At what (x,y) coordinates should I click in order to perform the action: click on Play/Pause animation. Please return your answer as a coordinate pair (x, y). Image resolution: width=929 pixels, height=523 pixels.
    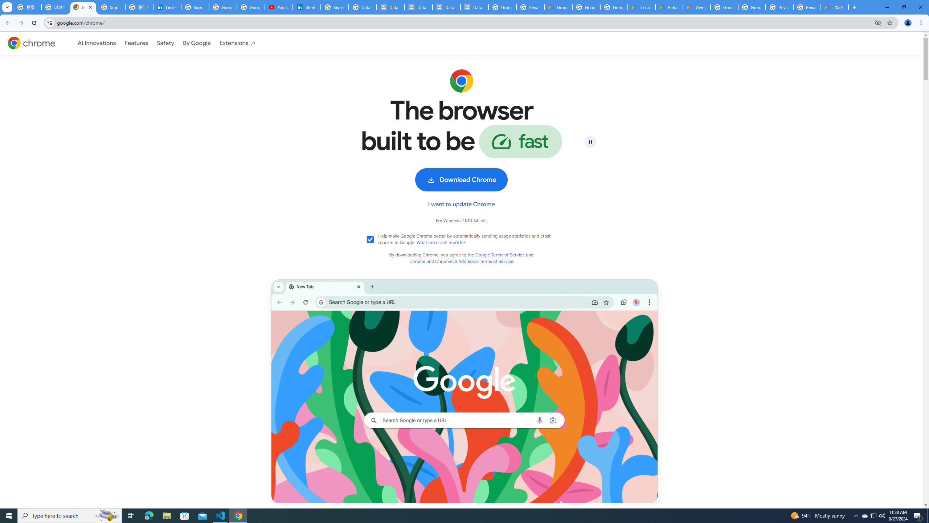
    Looking at the image, I should click on (590, 142).